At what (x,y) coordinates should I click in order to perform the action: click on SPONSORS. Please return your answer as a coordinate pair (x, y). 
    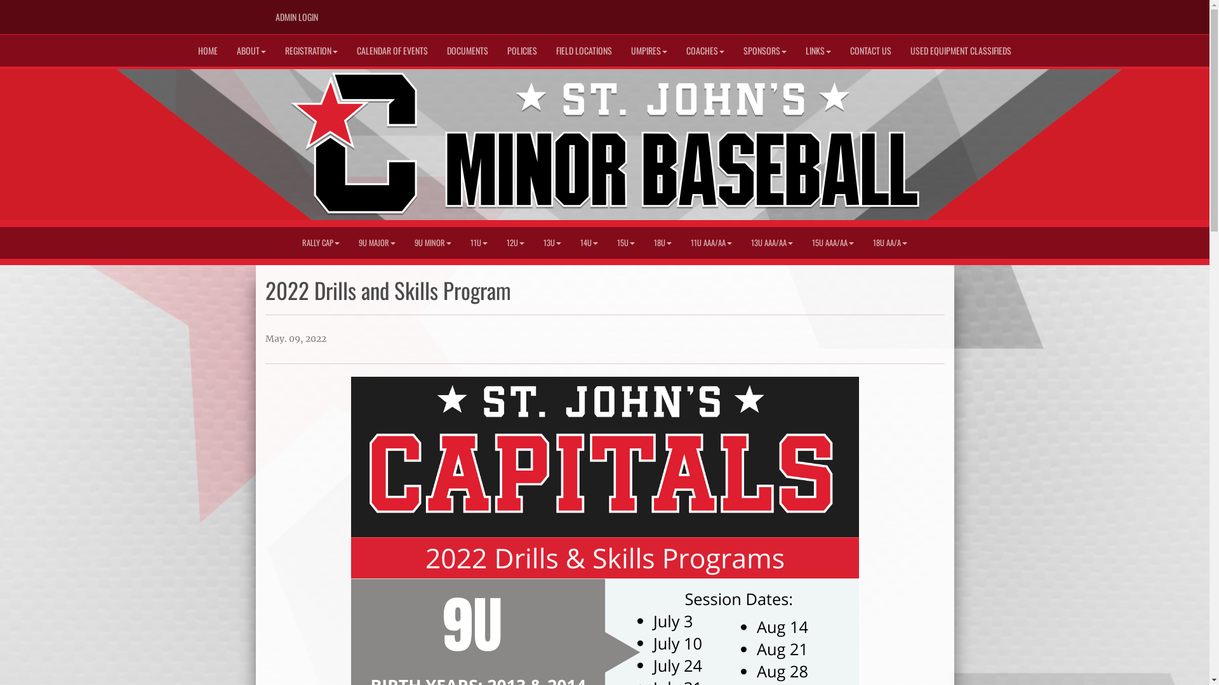
    Looking at the image, I should click on (765, 51).